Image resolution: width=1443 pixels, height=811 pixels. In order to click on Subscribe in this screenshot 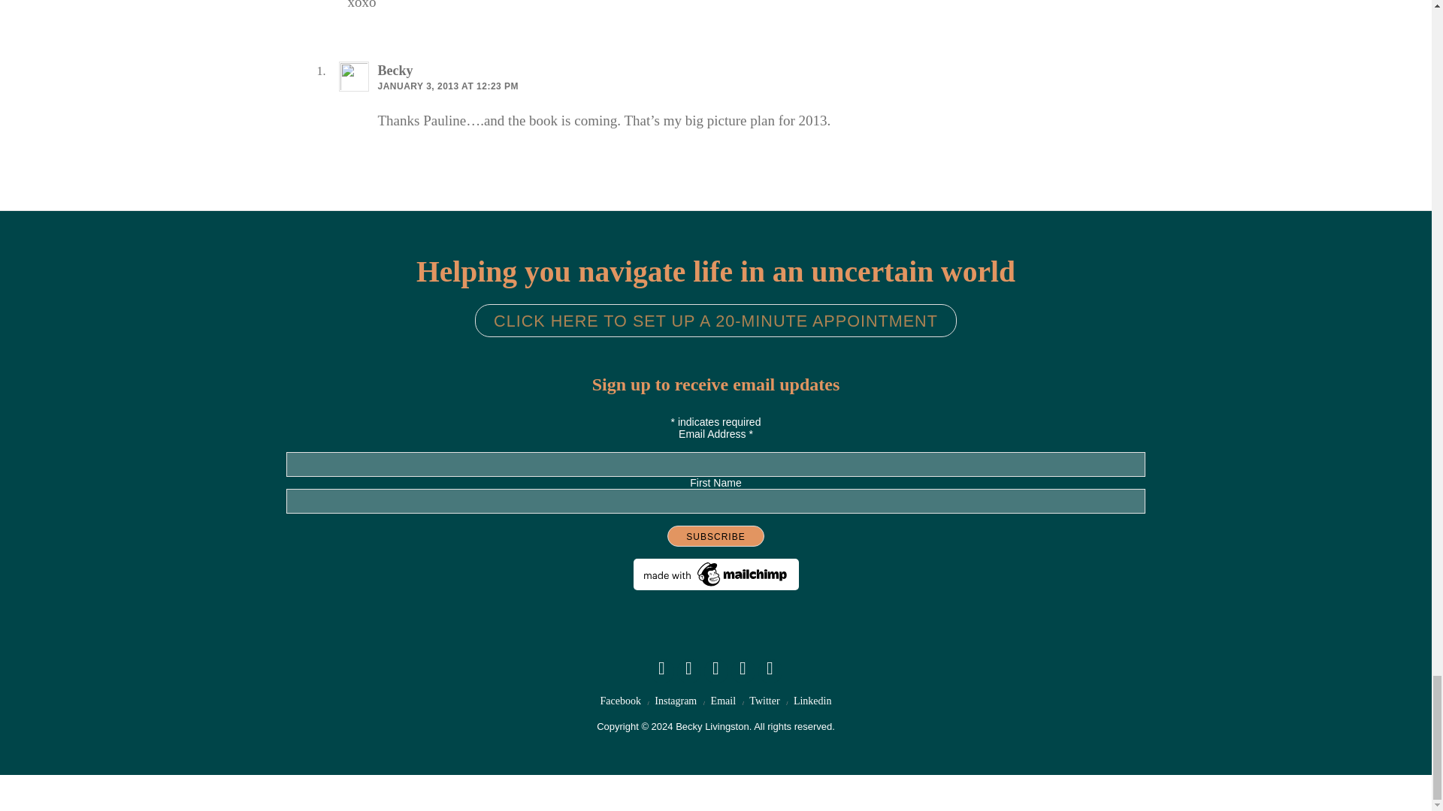, I will do `click(715, 535)`.